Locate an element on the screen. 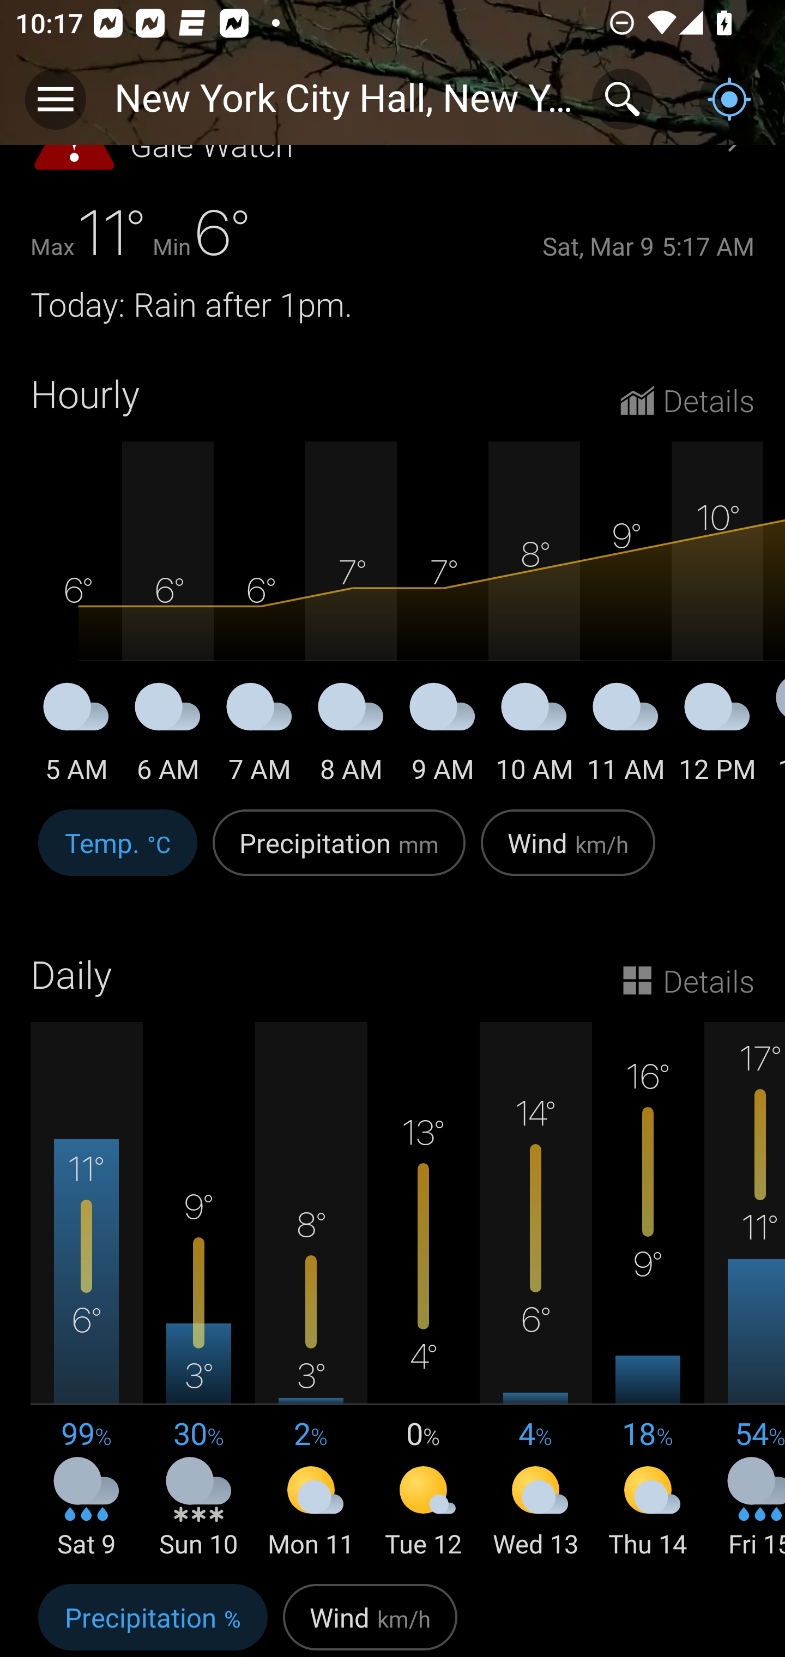  14° 6° 4 % Wed 13 is located at coordinates (535, 1291).